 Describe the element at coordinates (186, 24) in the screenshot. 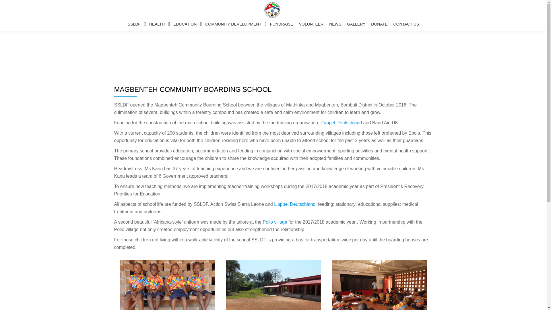

I see `EDUCATION` at that location.